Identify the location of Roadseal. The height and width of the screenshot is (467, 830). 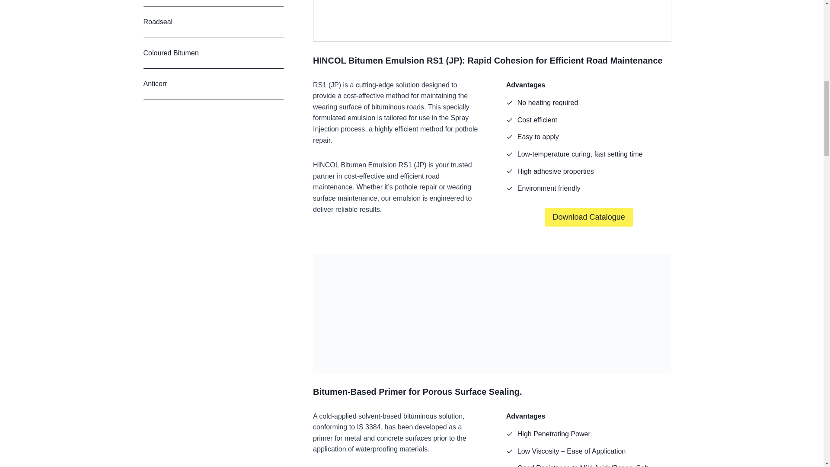
(214, 22).